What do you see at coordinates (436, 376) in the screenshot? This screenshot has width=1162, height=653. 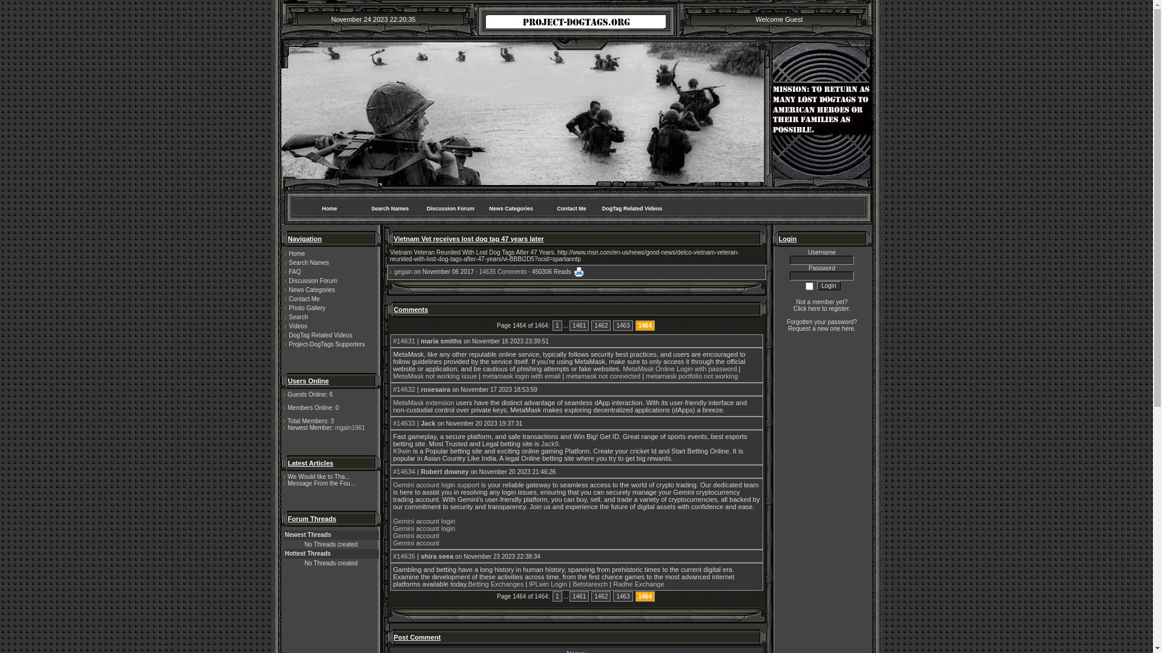 I see `MetaMask not working issue` at bounding box center [436, 376].